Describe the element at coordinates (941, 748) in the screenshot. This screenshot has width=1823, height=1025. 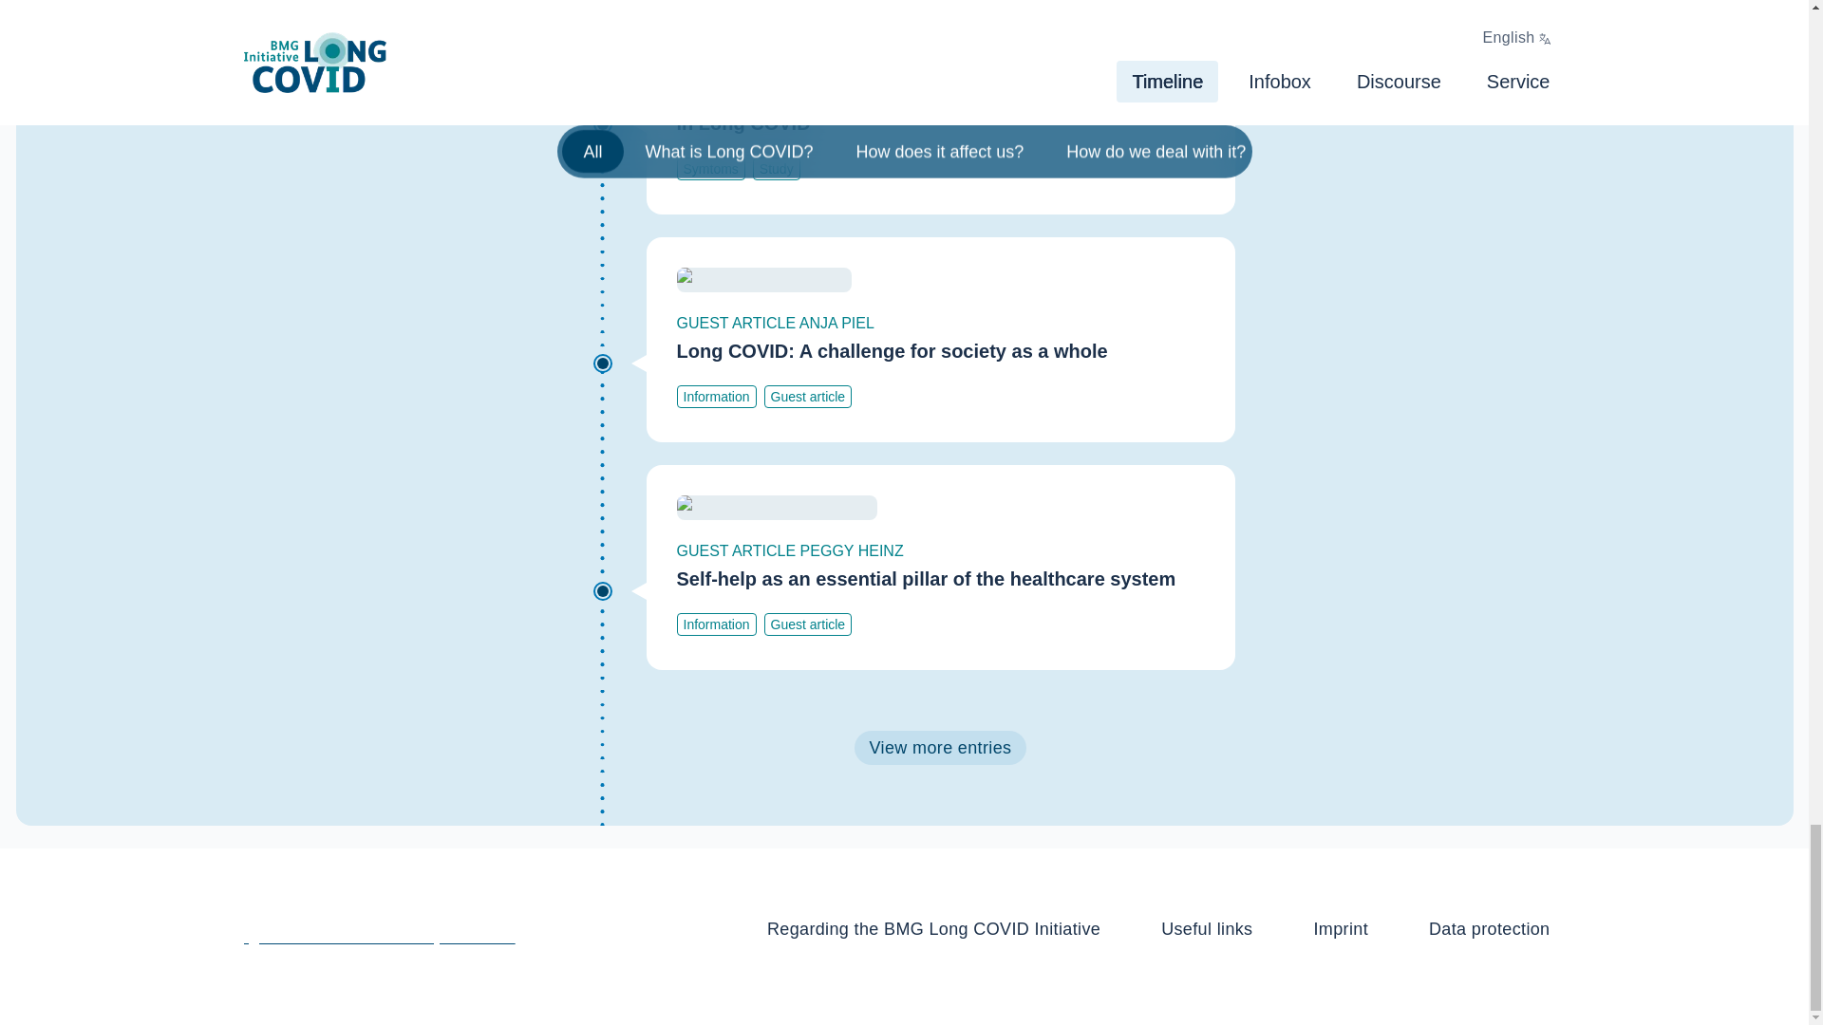
I see `View more entries` at that location.